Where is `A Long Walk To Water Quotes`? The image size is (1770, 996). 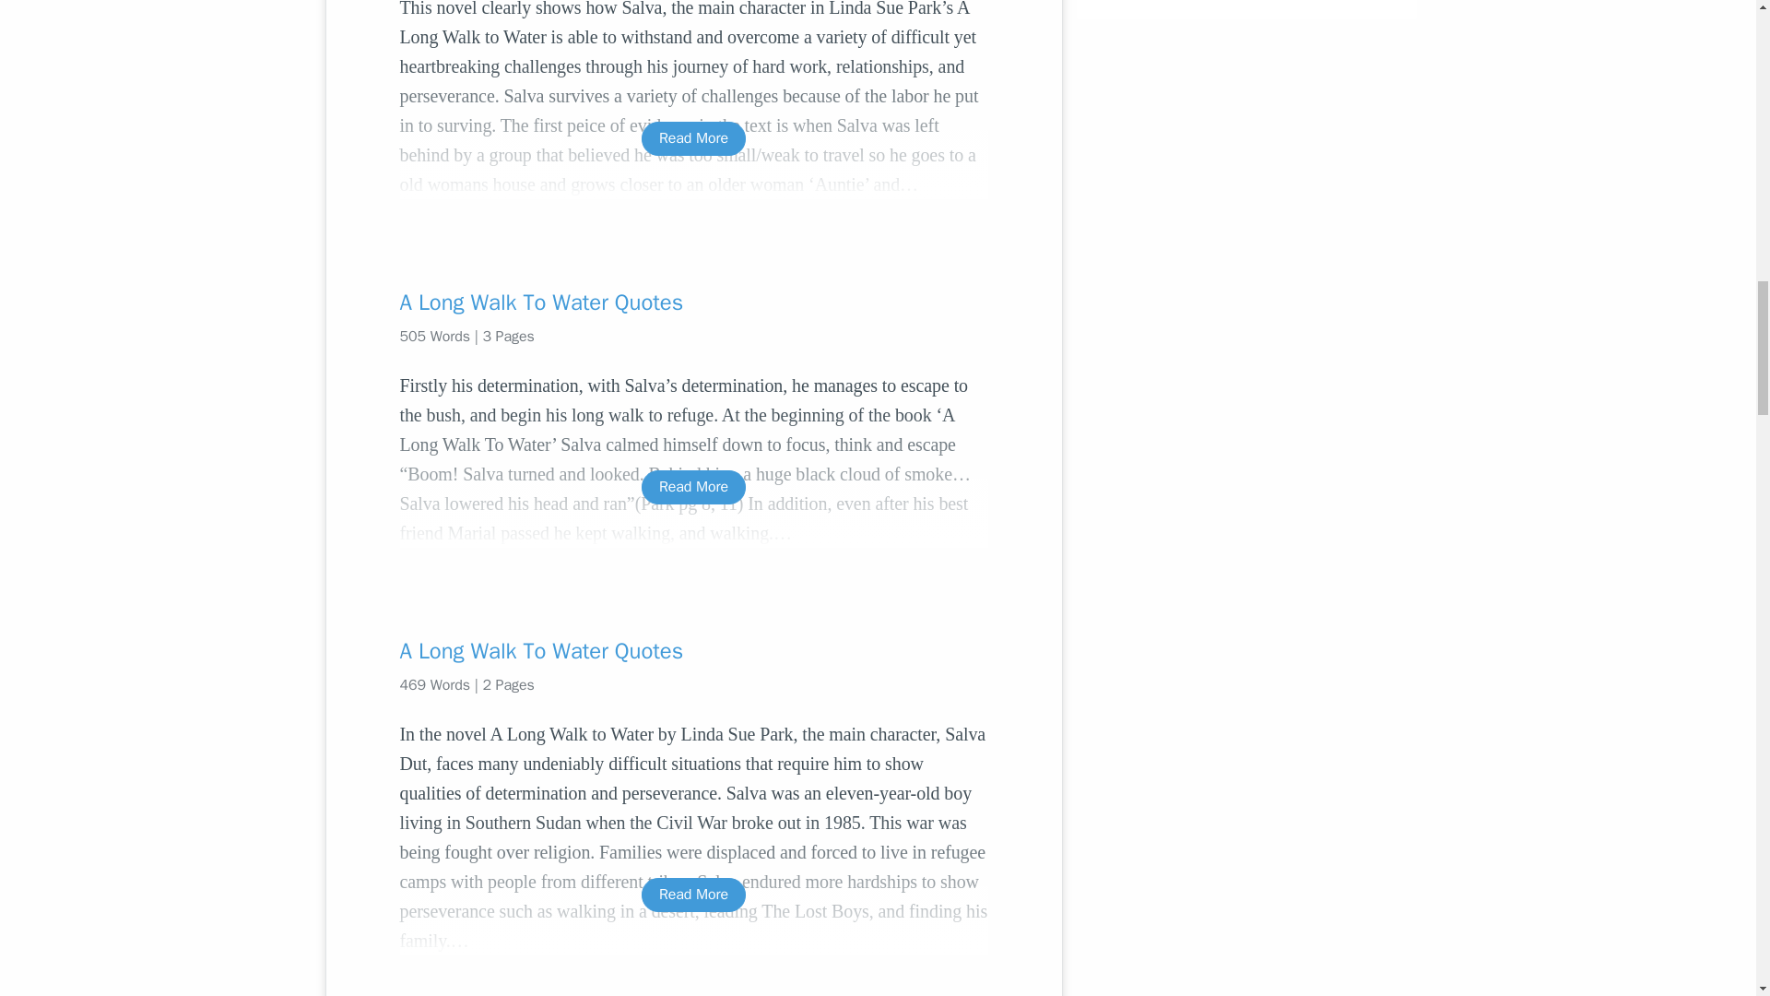 A Long Walk To Water Quotes is located at coordinates (693, 302).